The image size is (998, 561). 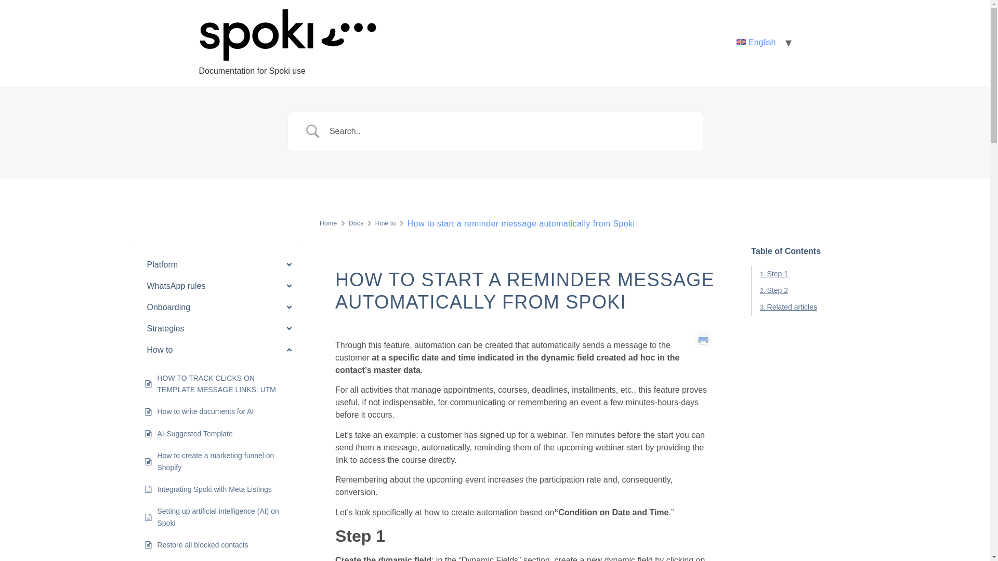 What do you see at coordinates (356, 223) in the screenshot?
I see `Docs` at bounding box center [356, 223].